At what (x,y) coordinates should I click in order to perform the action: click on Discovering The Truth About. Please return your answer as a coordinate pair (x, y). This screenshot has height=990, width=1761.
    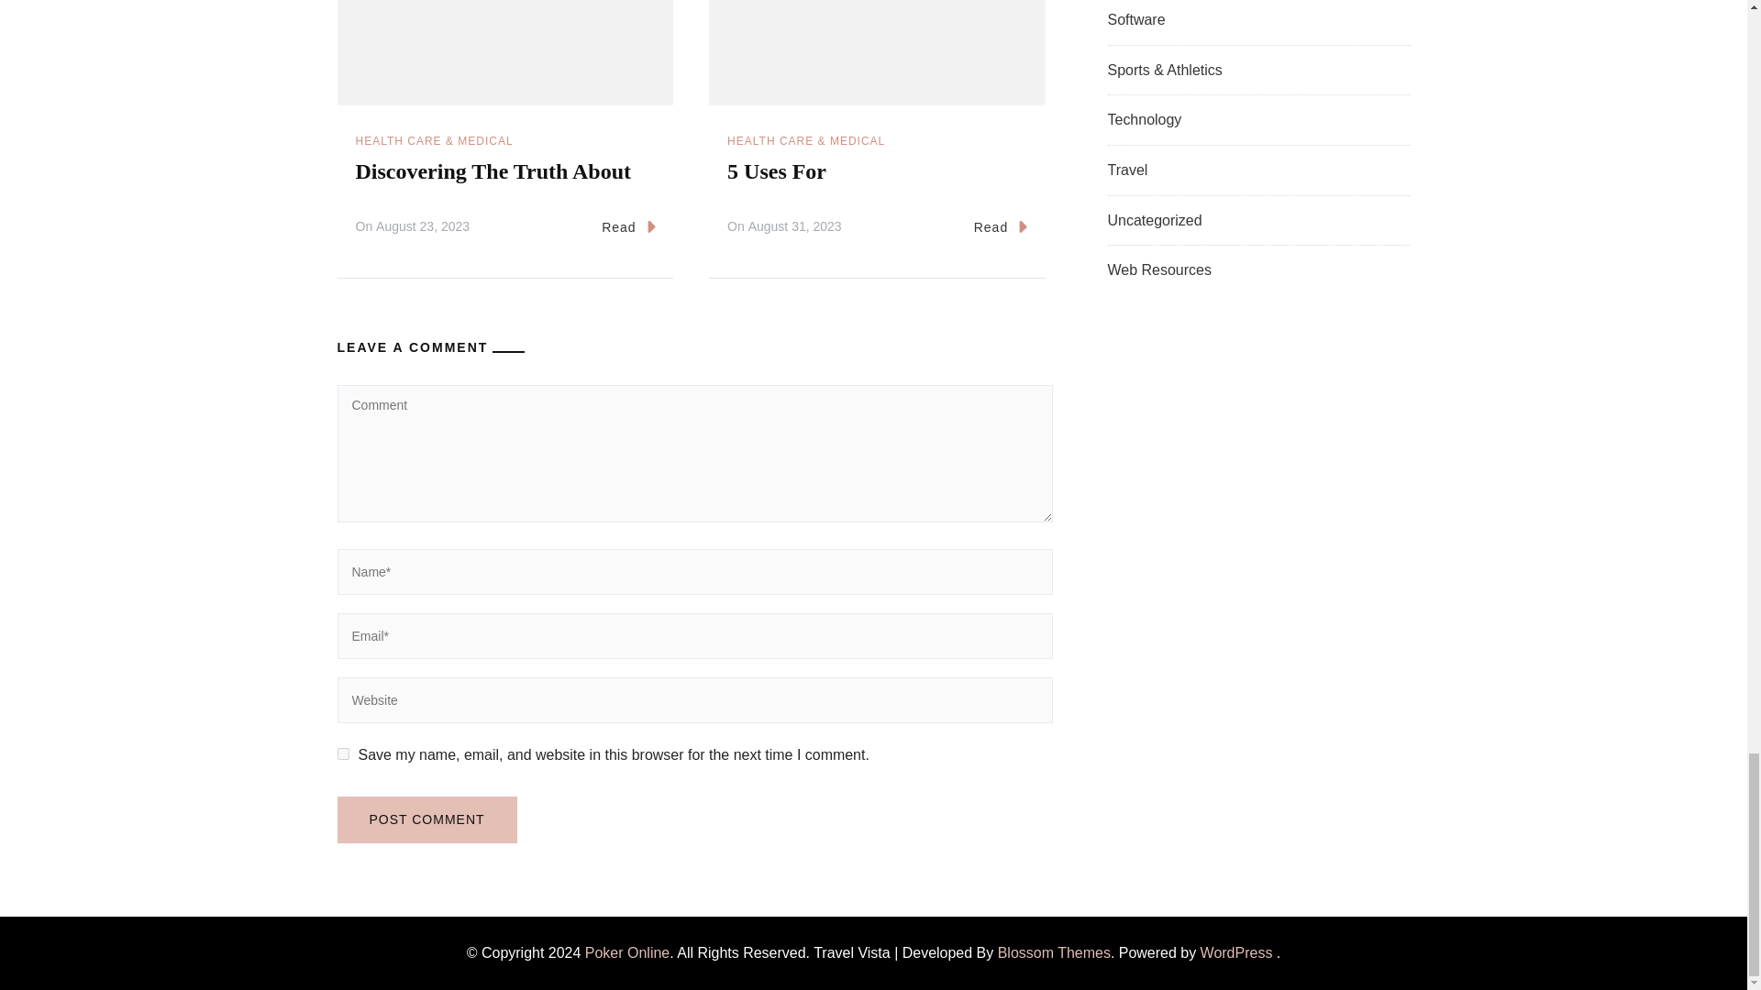
    Looking at the image, I should click on (493, 170).